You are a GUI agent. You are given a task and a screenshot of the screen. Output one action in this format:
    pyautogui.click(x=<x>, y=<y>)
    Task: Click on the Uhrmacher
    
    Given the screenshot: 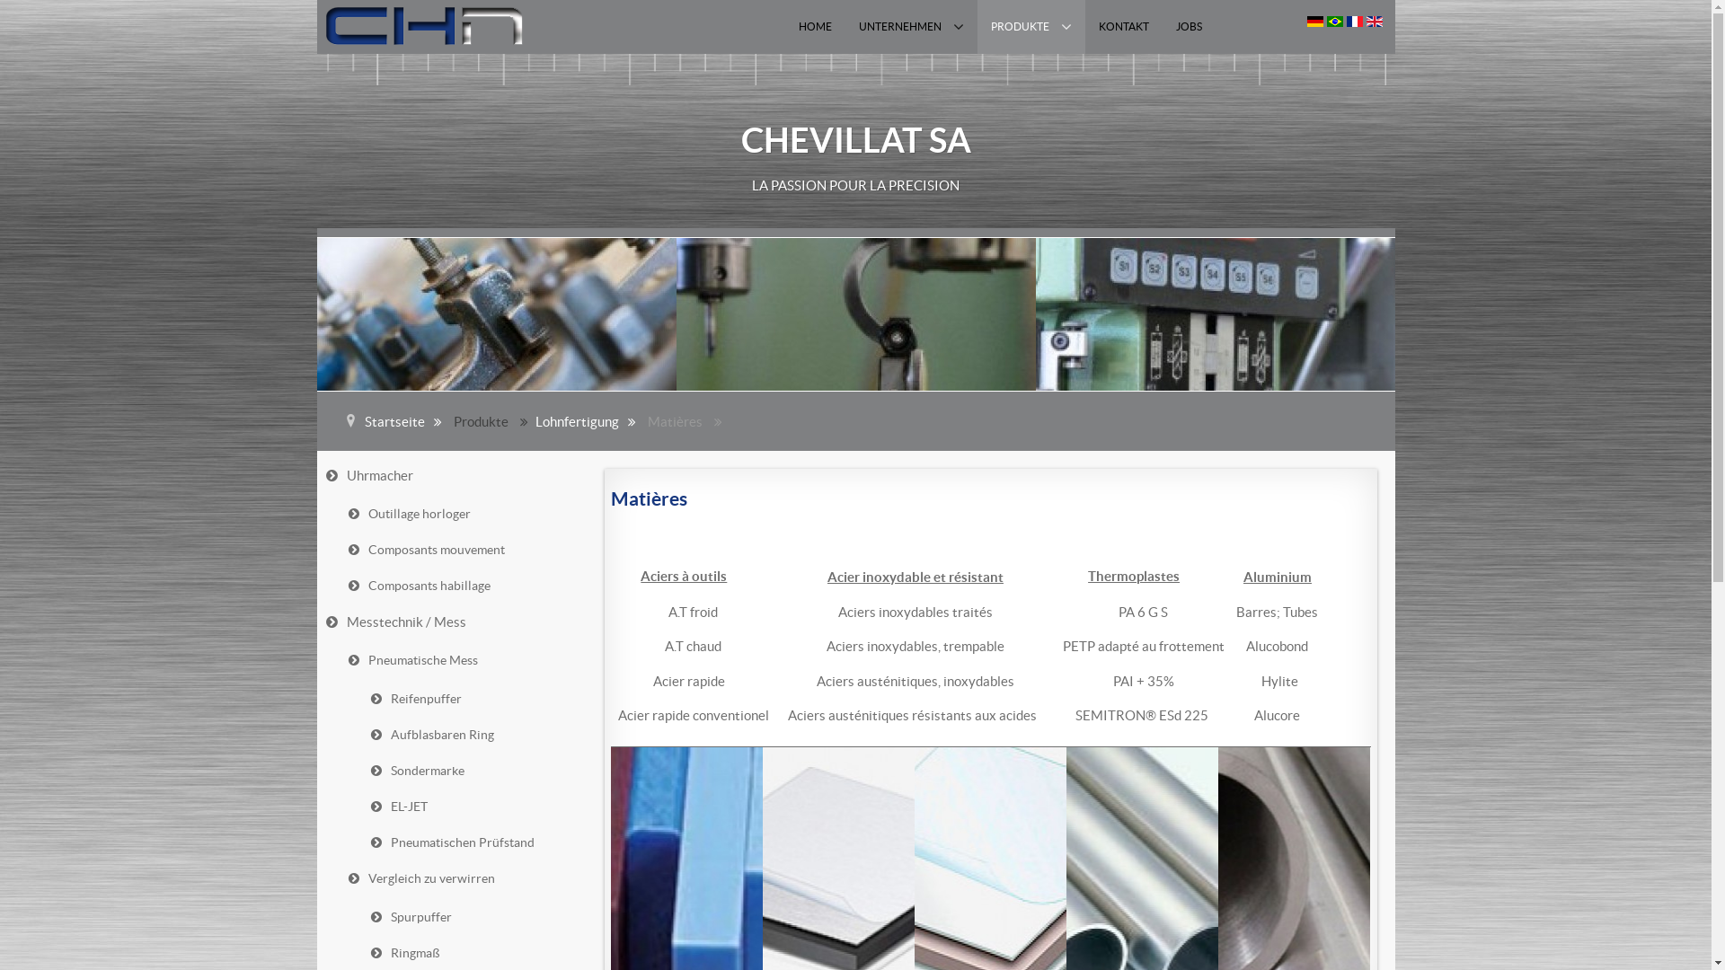 What is the action you would take?
    pyautogui.click(x=452, y=476)
    